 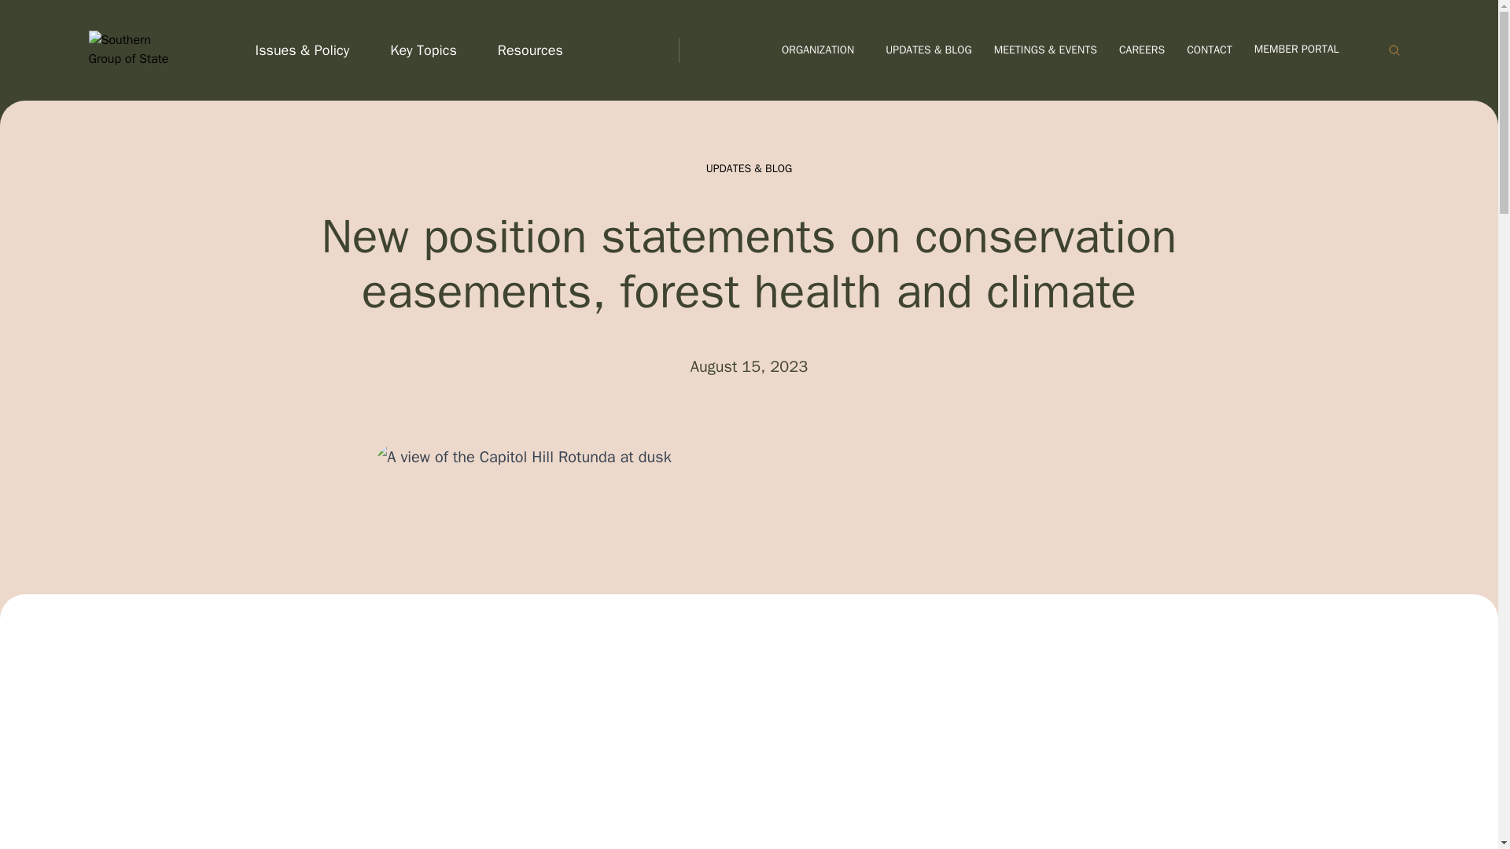 What do you see at coordinates (535, 50) in the screenshot?
I see `Resources` at bounding box center [535, 50].